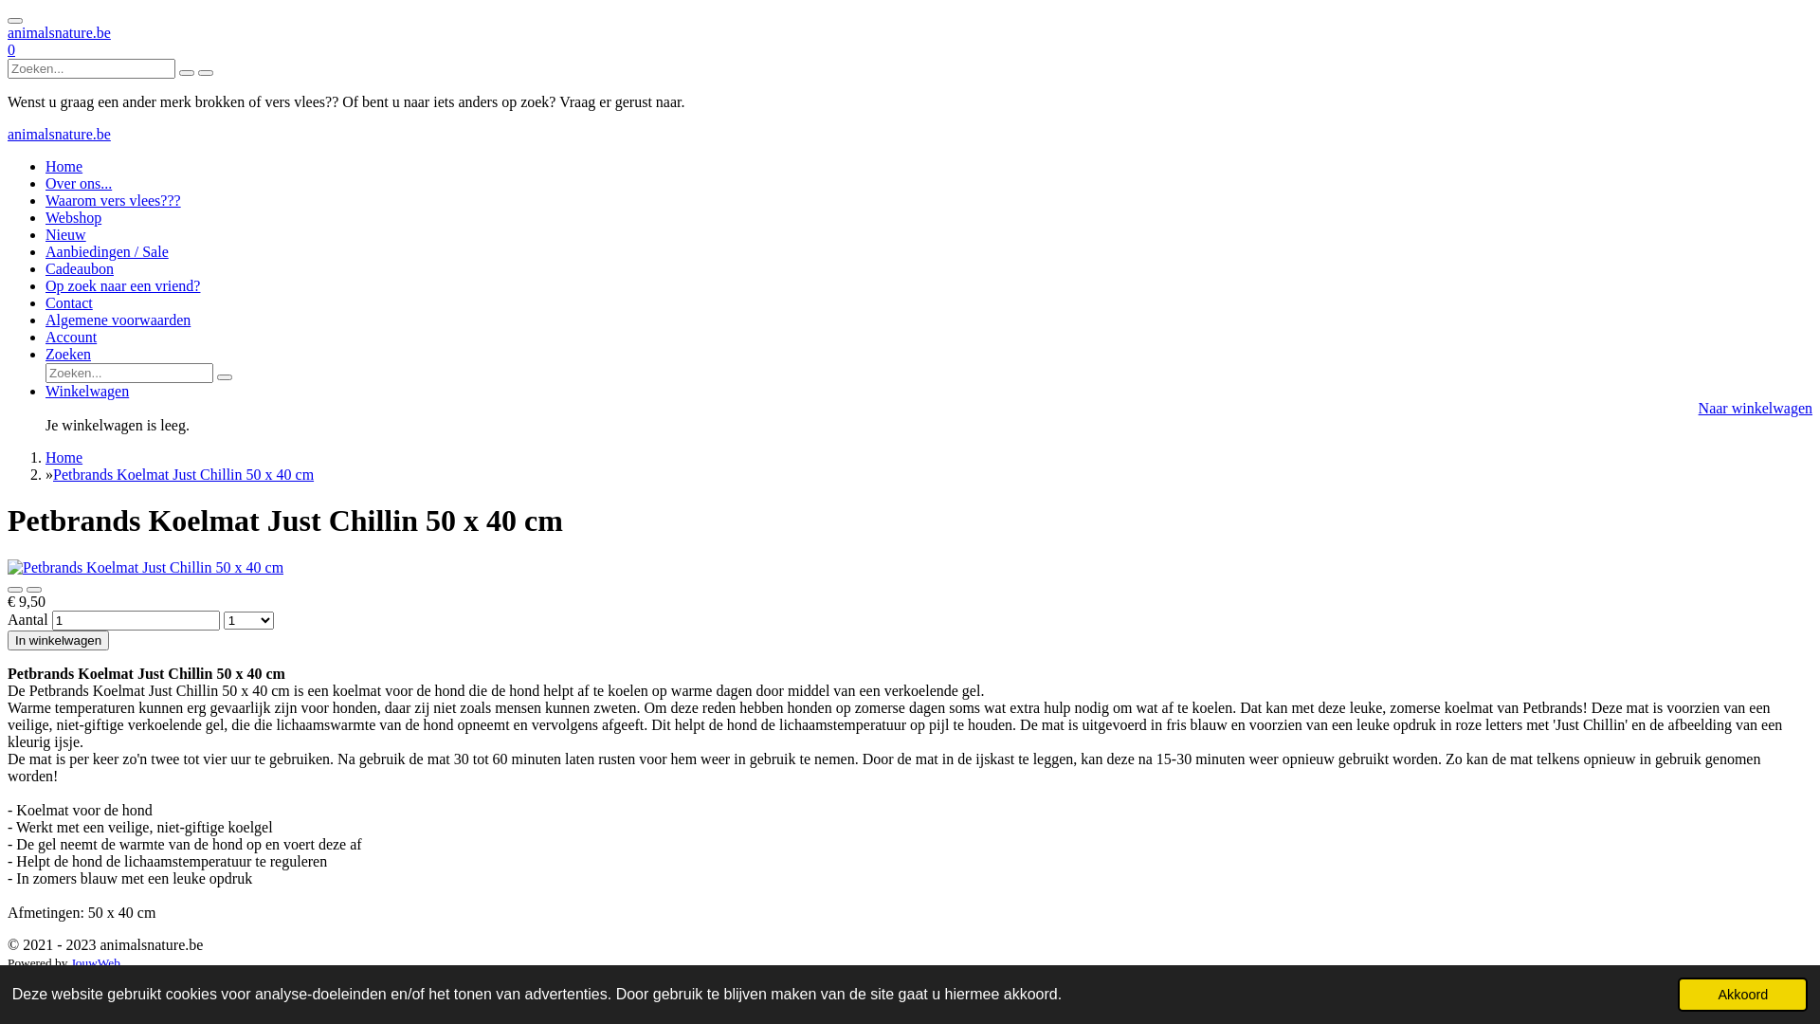 The image size is (1820, 1024). I want to click on Op zoek naar een vriend?, so click(123, 286).